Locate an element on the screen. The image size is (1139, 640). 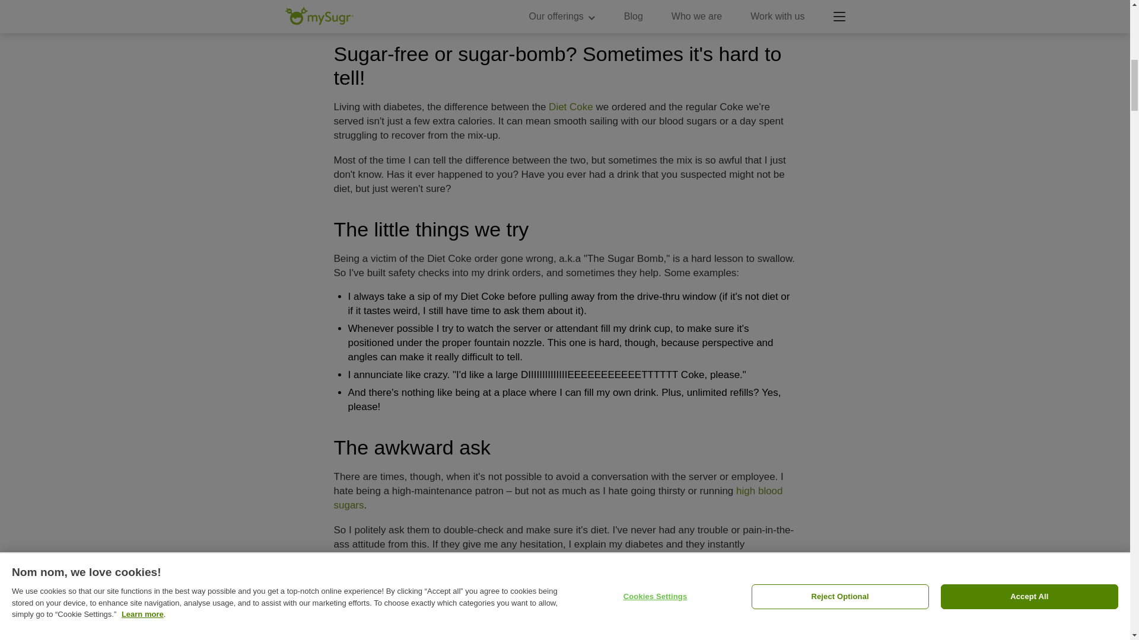
Diet Coke is located at coordinates (571, 107).